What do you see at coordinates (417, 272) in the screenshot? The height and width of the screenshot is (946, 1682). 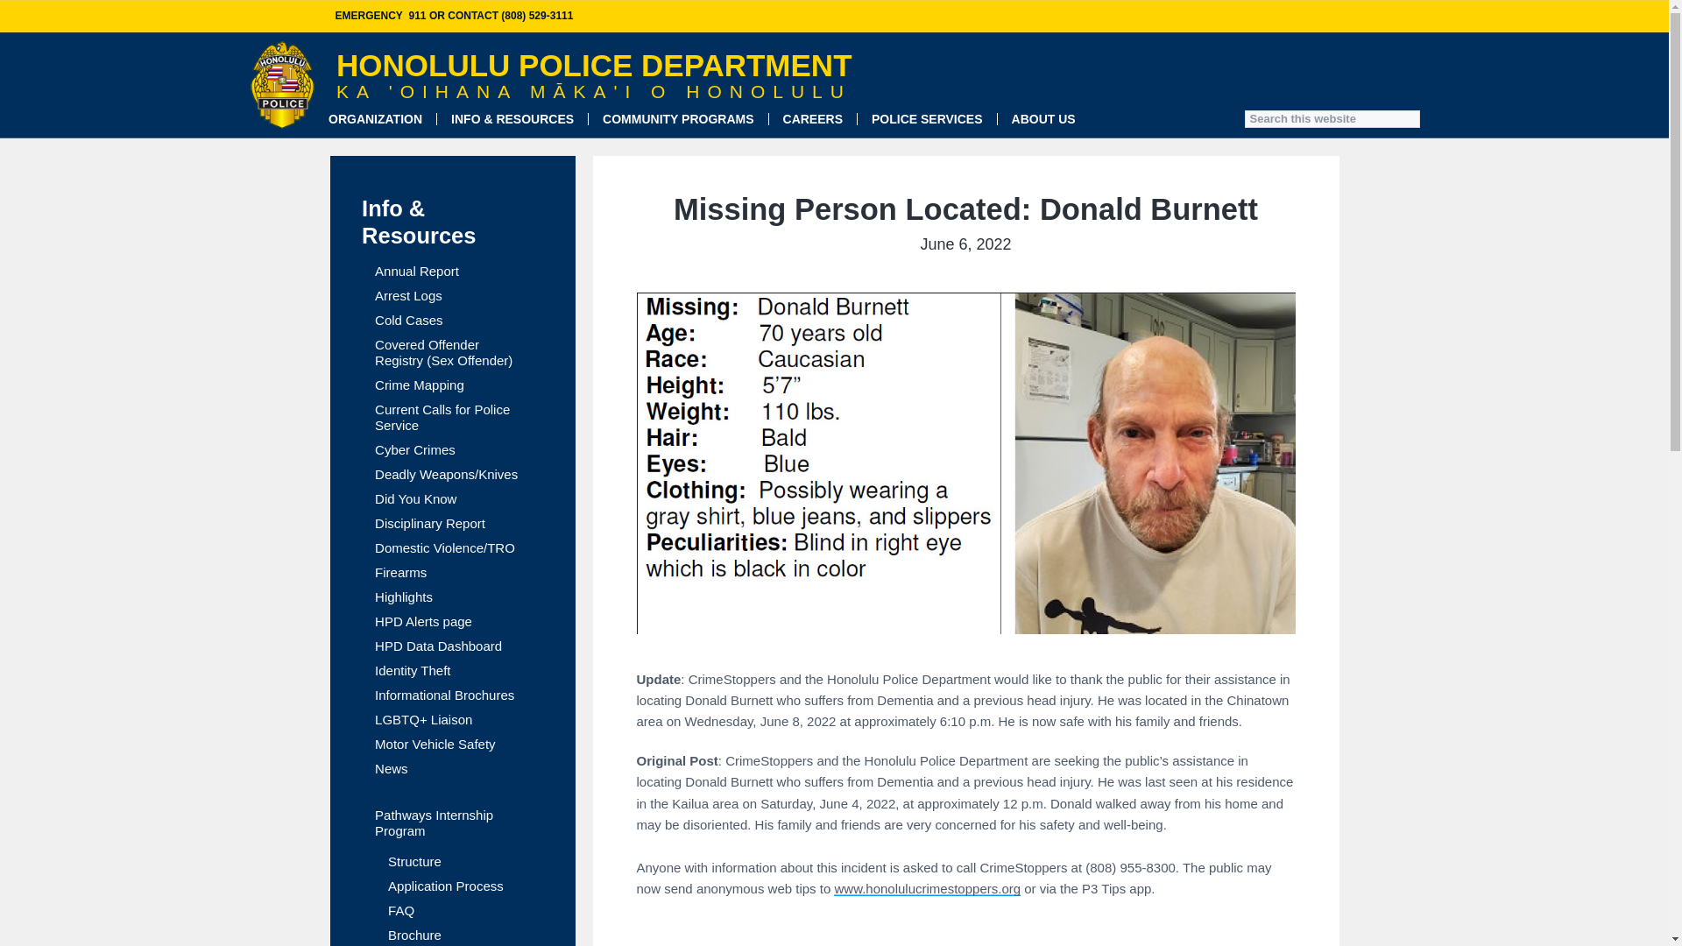 I see `Annual Report` at bounding box center [417, 272].